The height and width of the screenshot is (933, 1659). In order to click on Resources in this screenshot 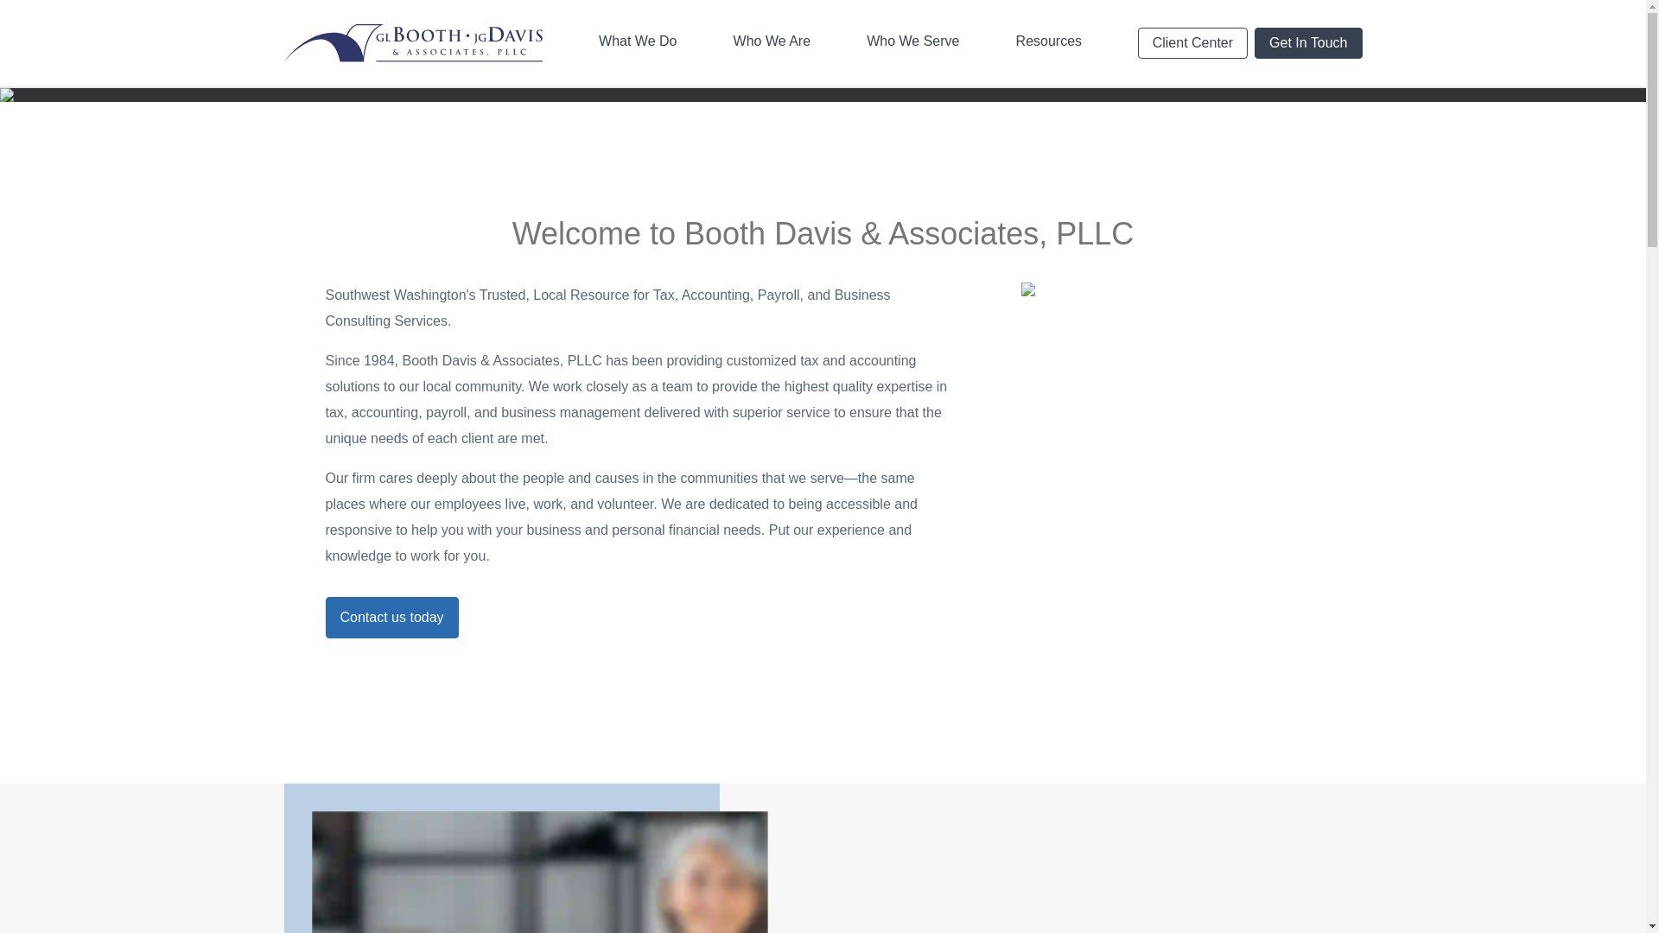, I will do `click(1048, 42)`.